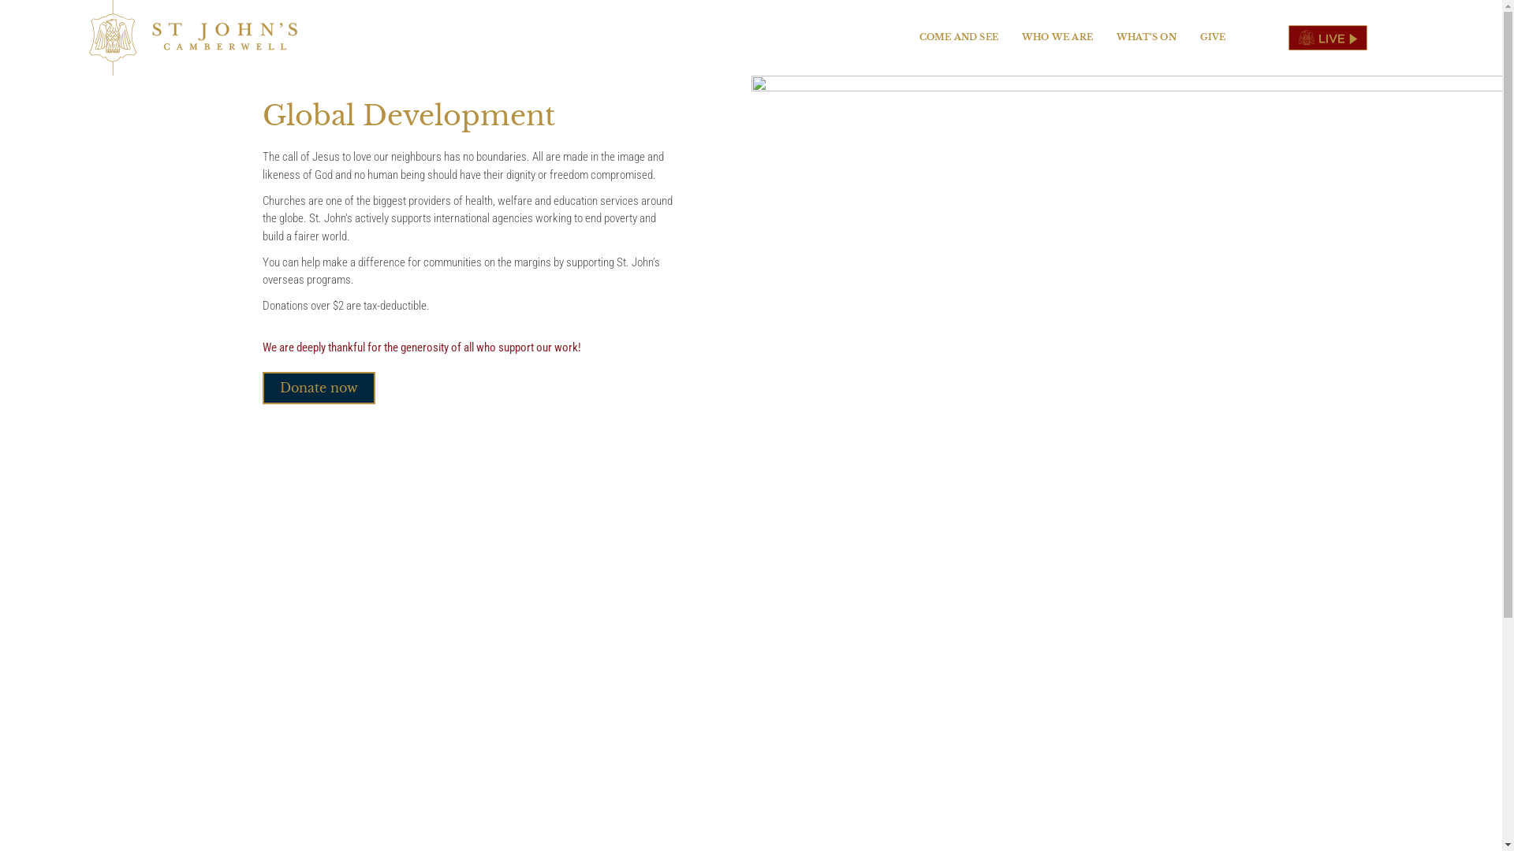  I want to click on Donate now, so click(319, 388).